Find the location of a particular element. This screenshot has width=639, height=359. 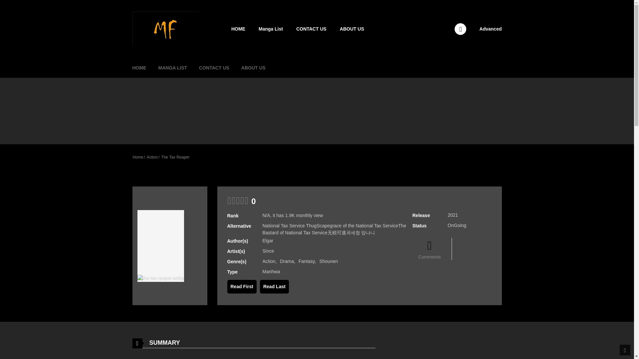

CONTACT US is located at coordinates (311, 29).